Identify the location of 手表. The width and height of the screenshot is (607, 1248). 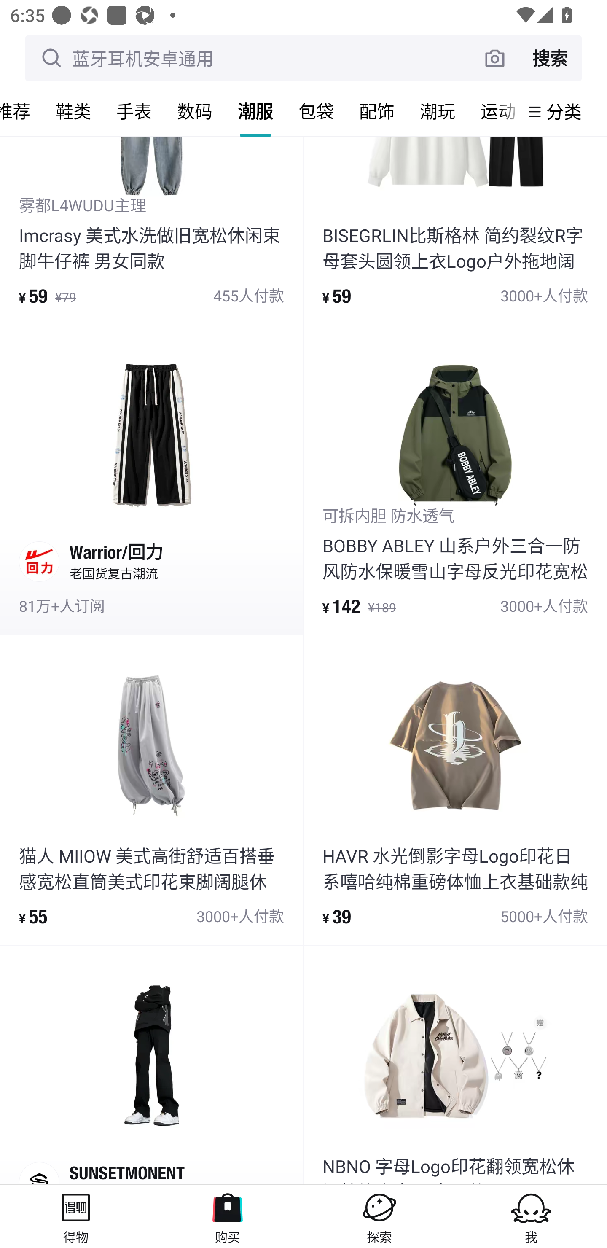
(134, 111).